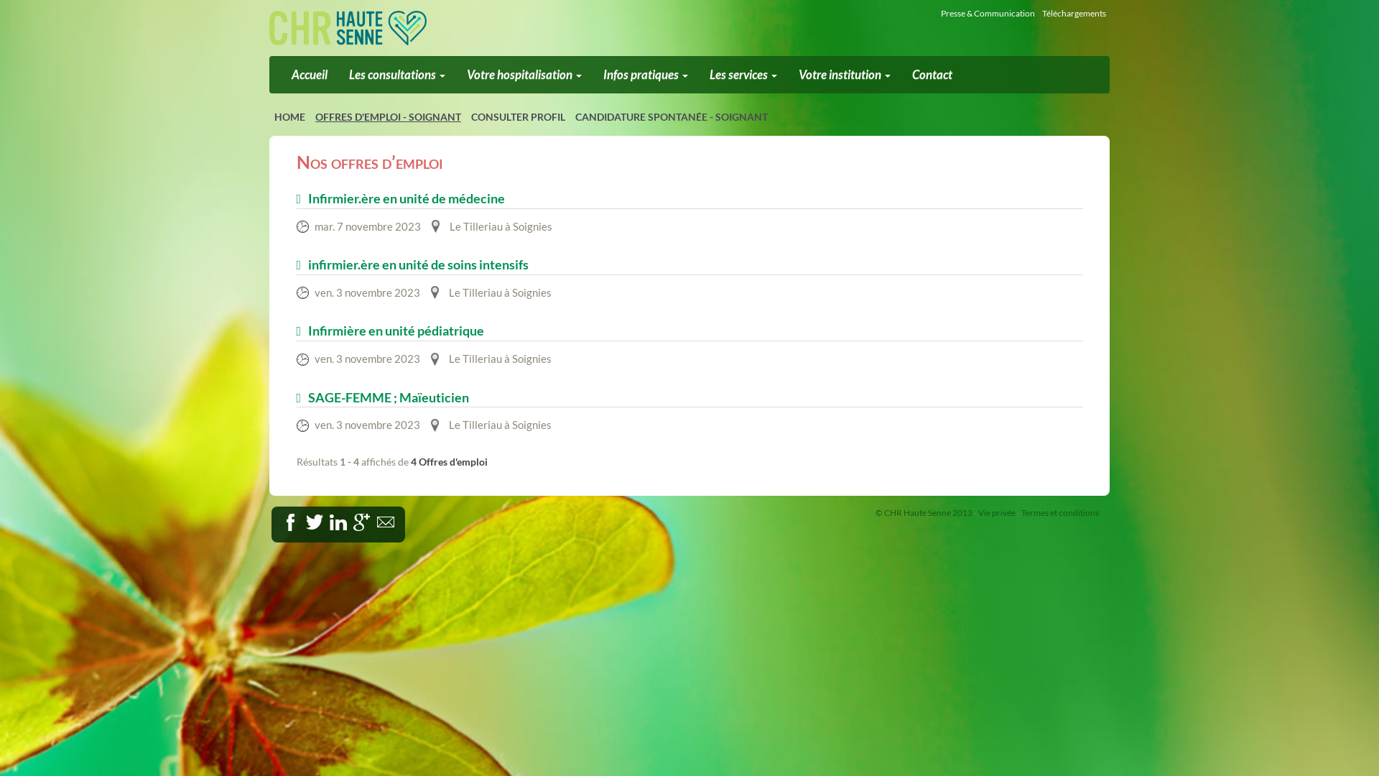 The width and height of the screenshot is (1379, 776). Describe the element at coordinates (290, 117) in the screenshot. I see `HOME` at that location.